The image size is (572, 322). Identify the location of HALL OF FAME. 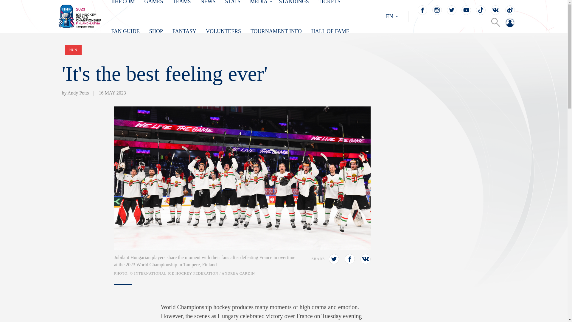
(330, 31).